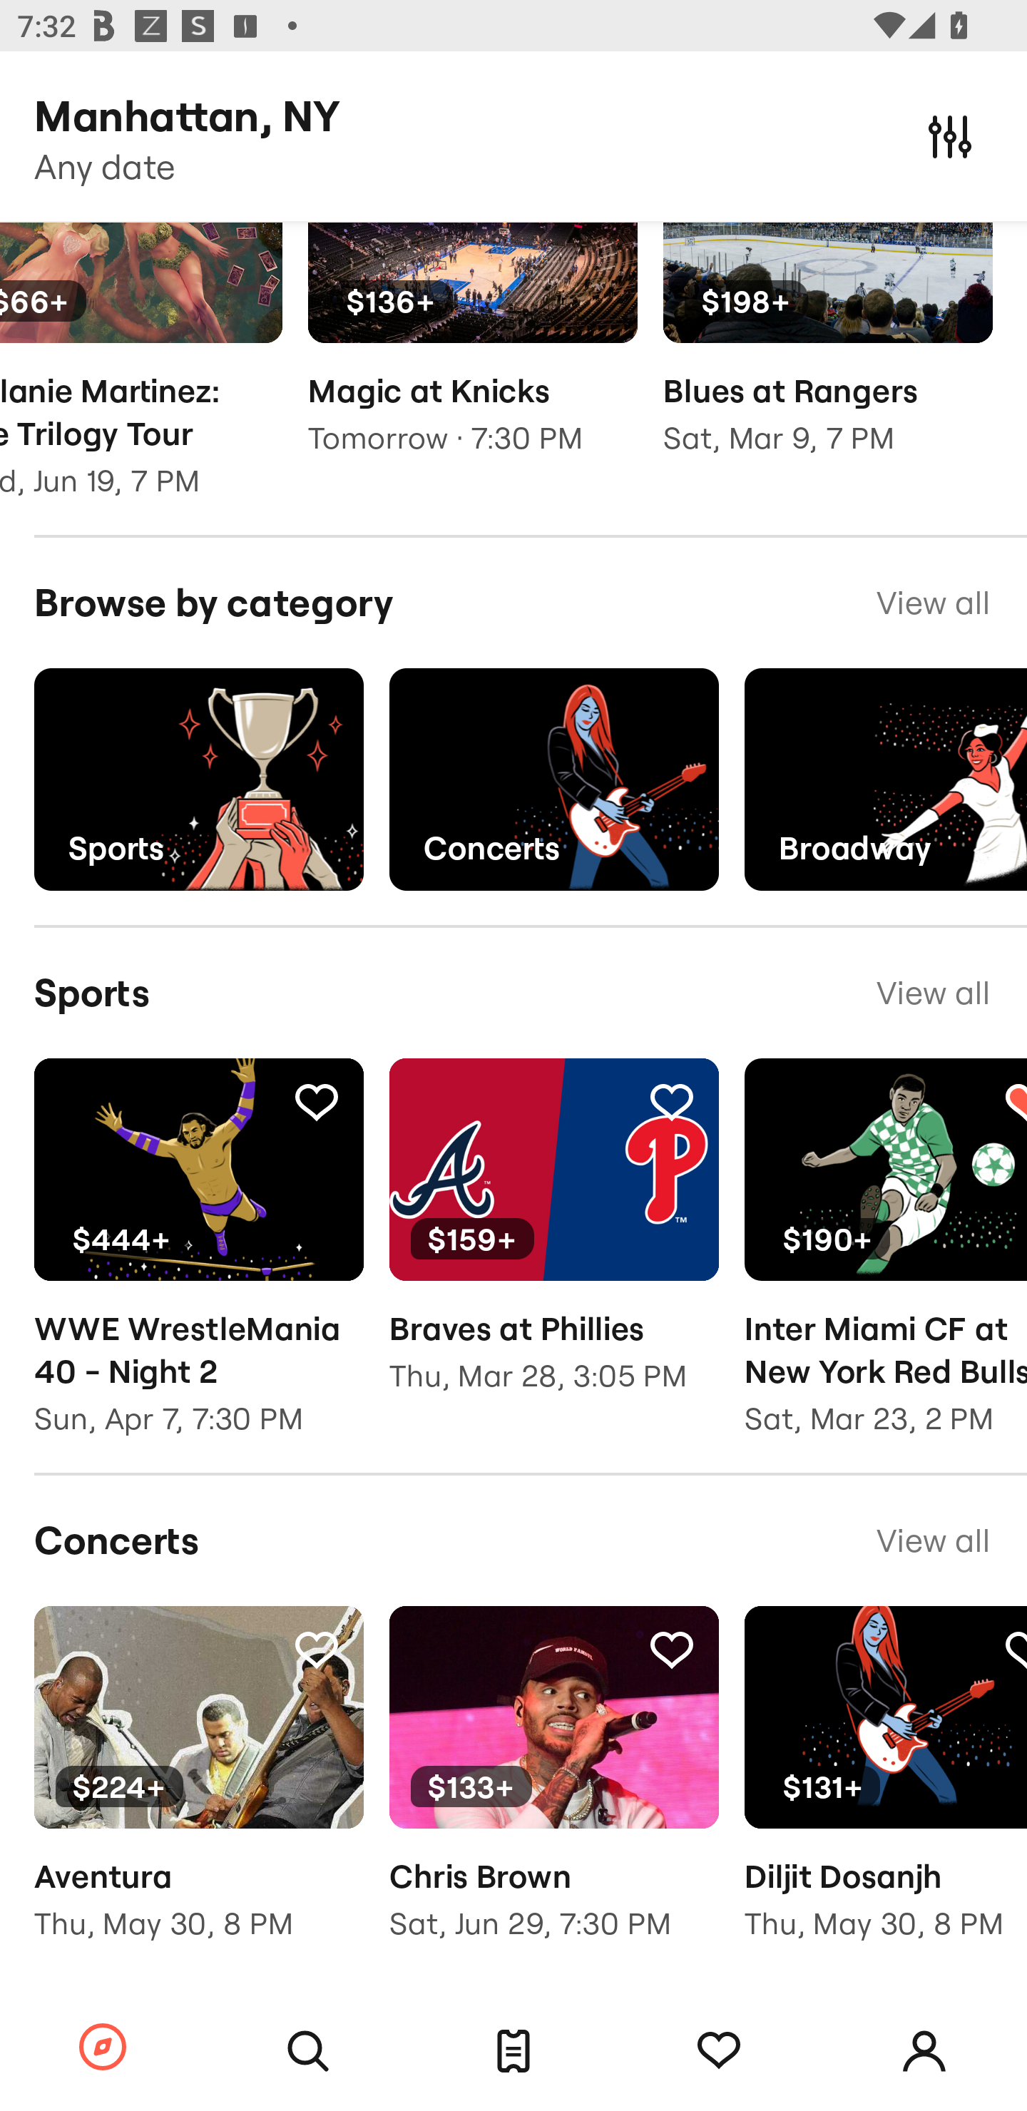  What do you see at coordinates (553, 1791) in the screenshot?
I see `Tracking $133+ Chris Brown Sat, Jun 29, 7:30 PM` at bounding box center [553, 1791].